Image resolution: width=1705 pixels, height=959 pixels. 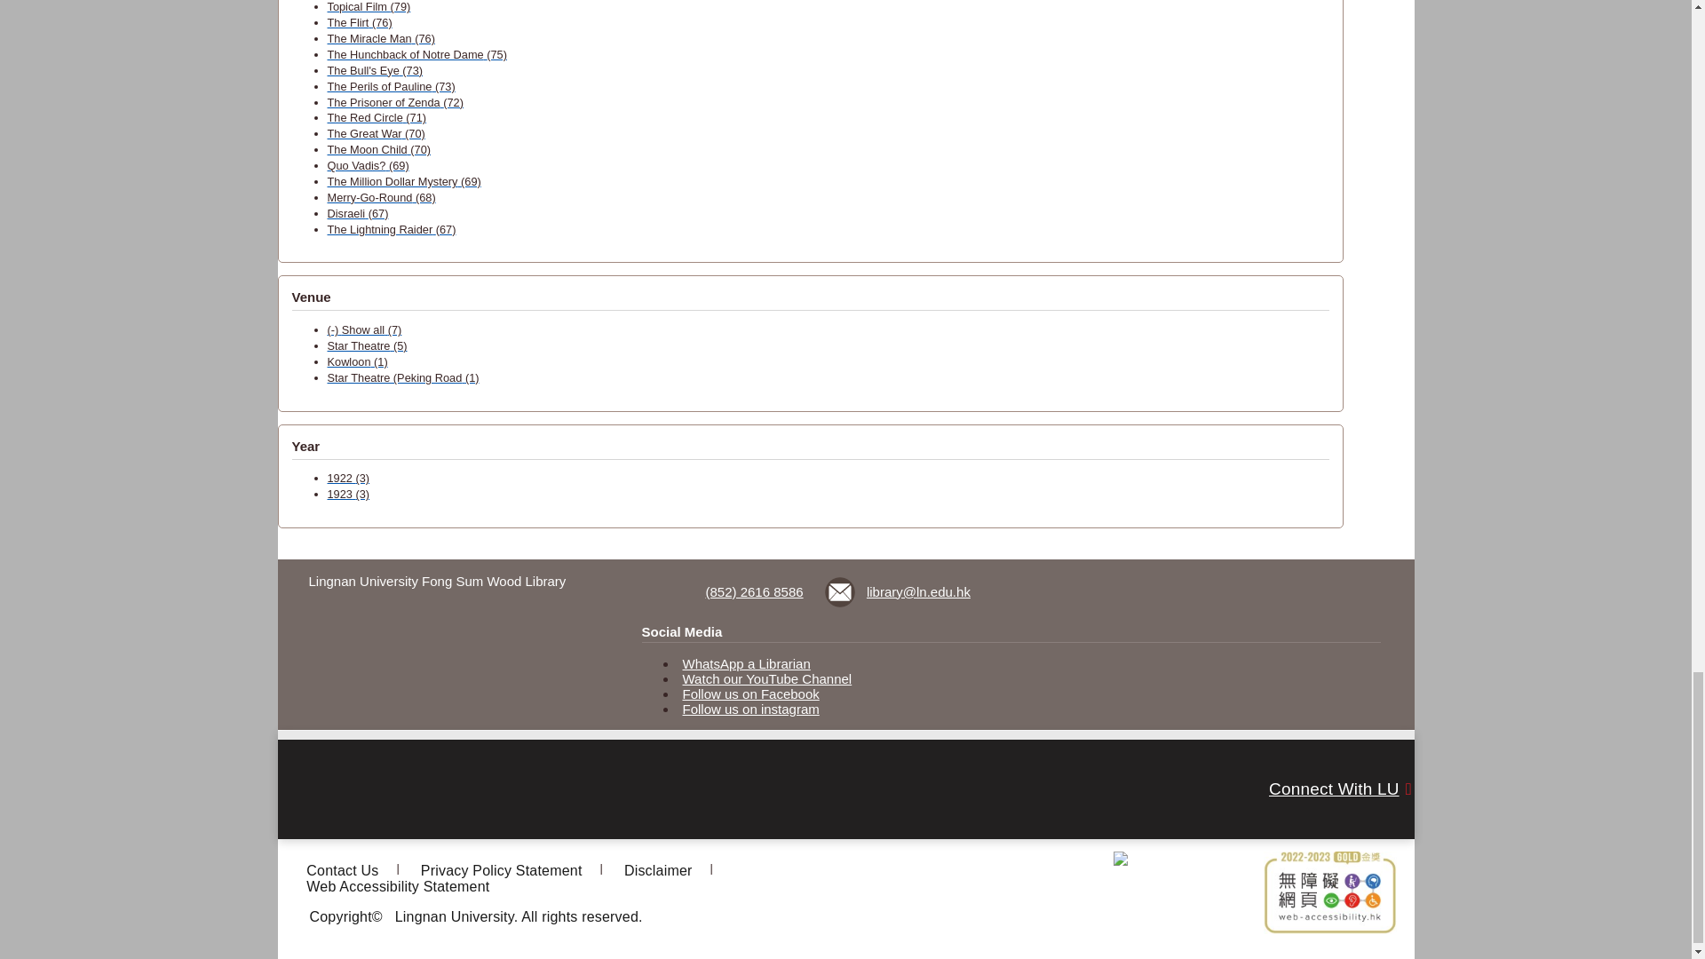 I want to click on Follow us on instagram, so click(x=751, y=709).